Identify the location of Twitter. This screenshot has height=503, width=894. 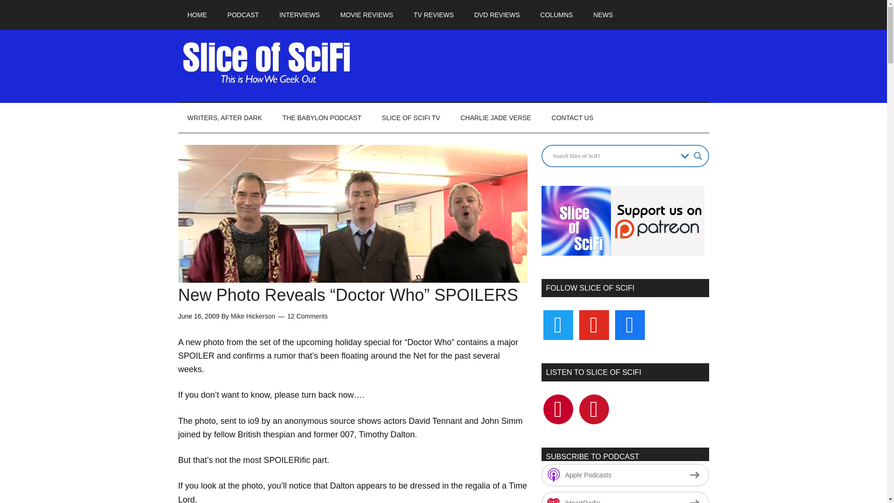
(594, 409).